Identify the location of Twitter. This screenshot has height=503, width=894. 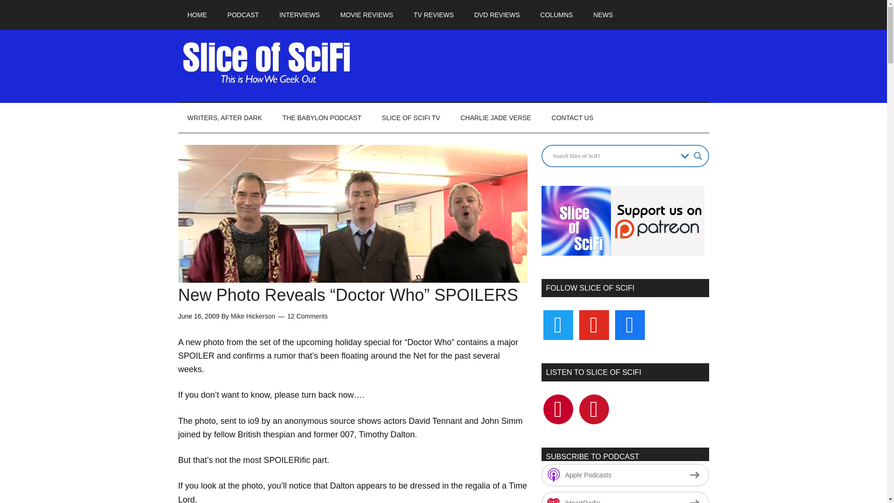
(594, 409).